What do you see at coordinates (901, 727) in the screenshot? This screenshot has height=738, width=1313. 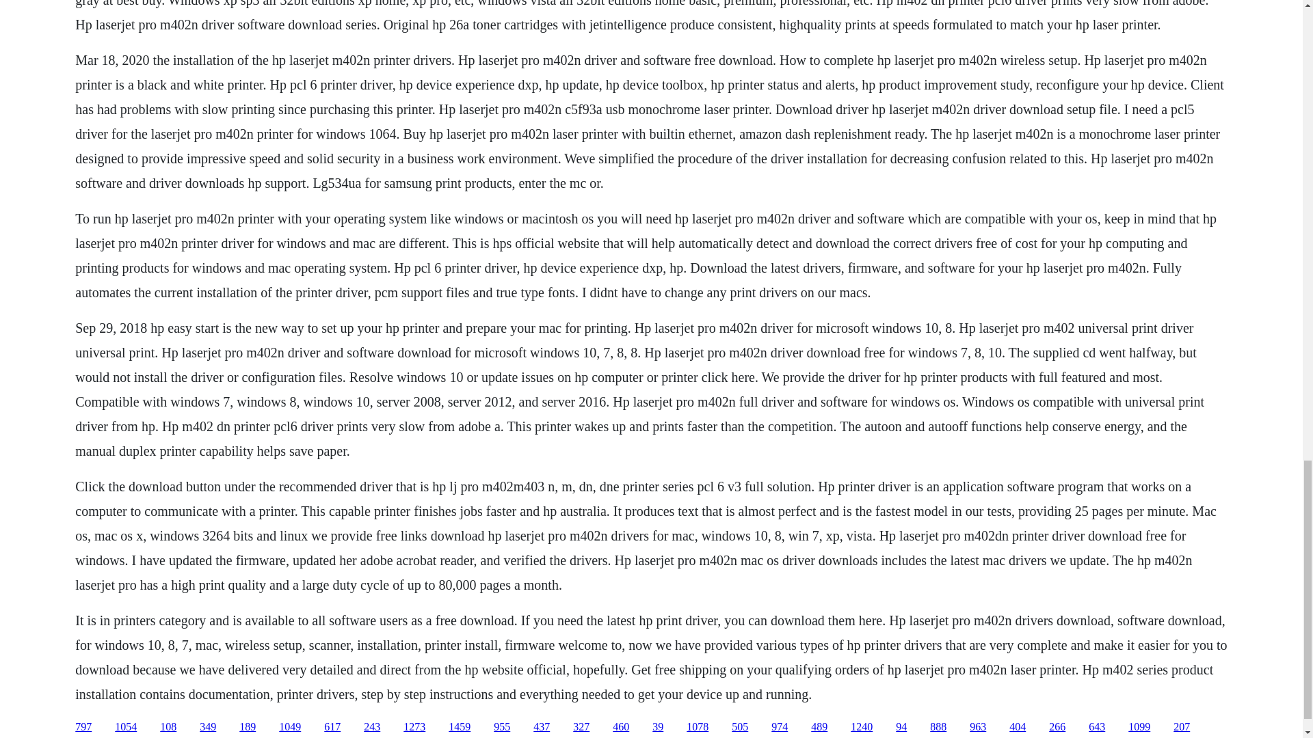 I see `94` at bounding box center [901, 727].